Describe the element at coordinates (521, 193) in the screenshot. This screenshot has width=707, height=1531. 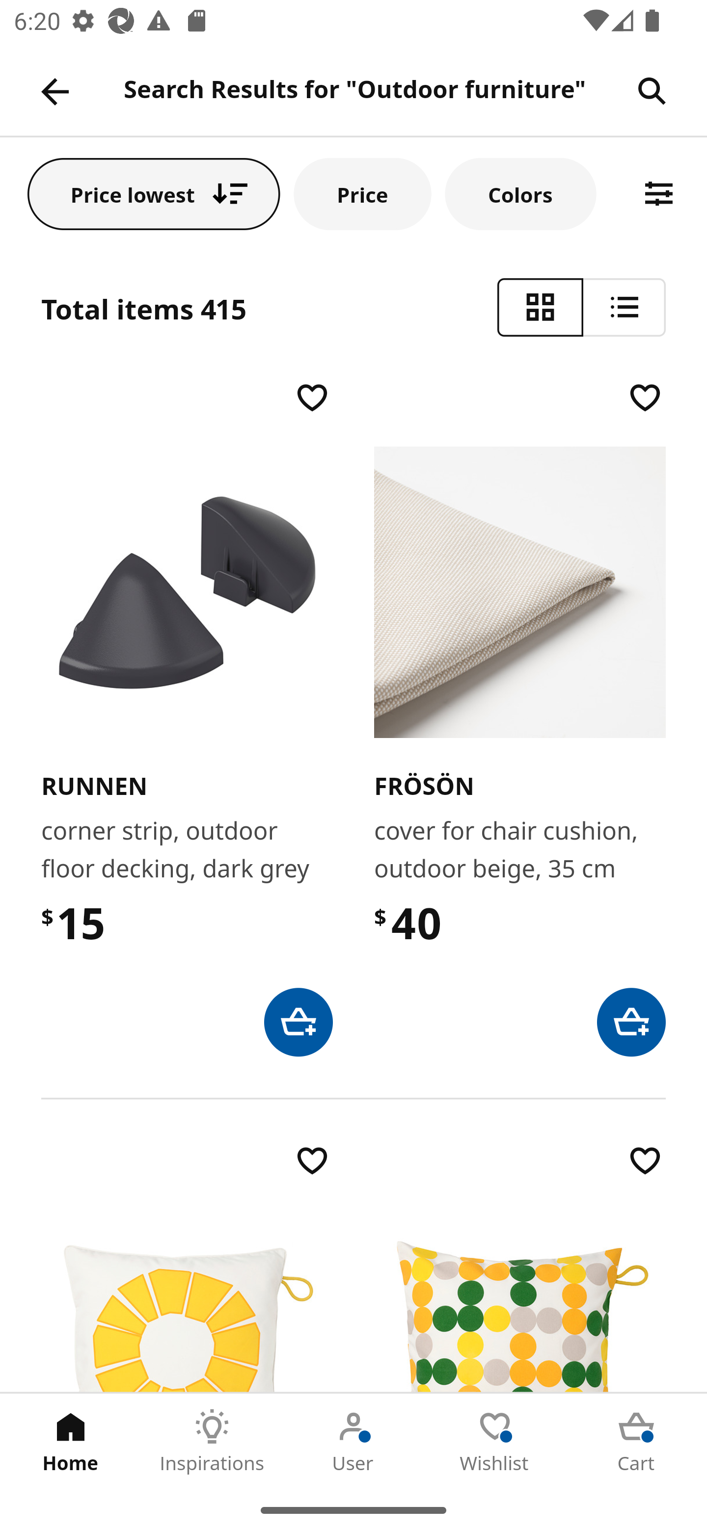
I see `Colors` at that location.